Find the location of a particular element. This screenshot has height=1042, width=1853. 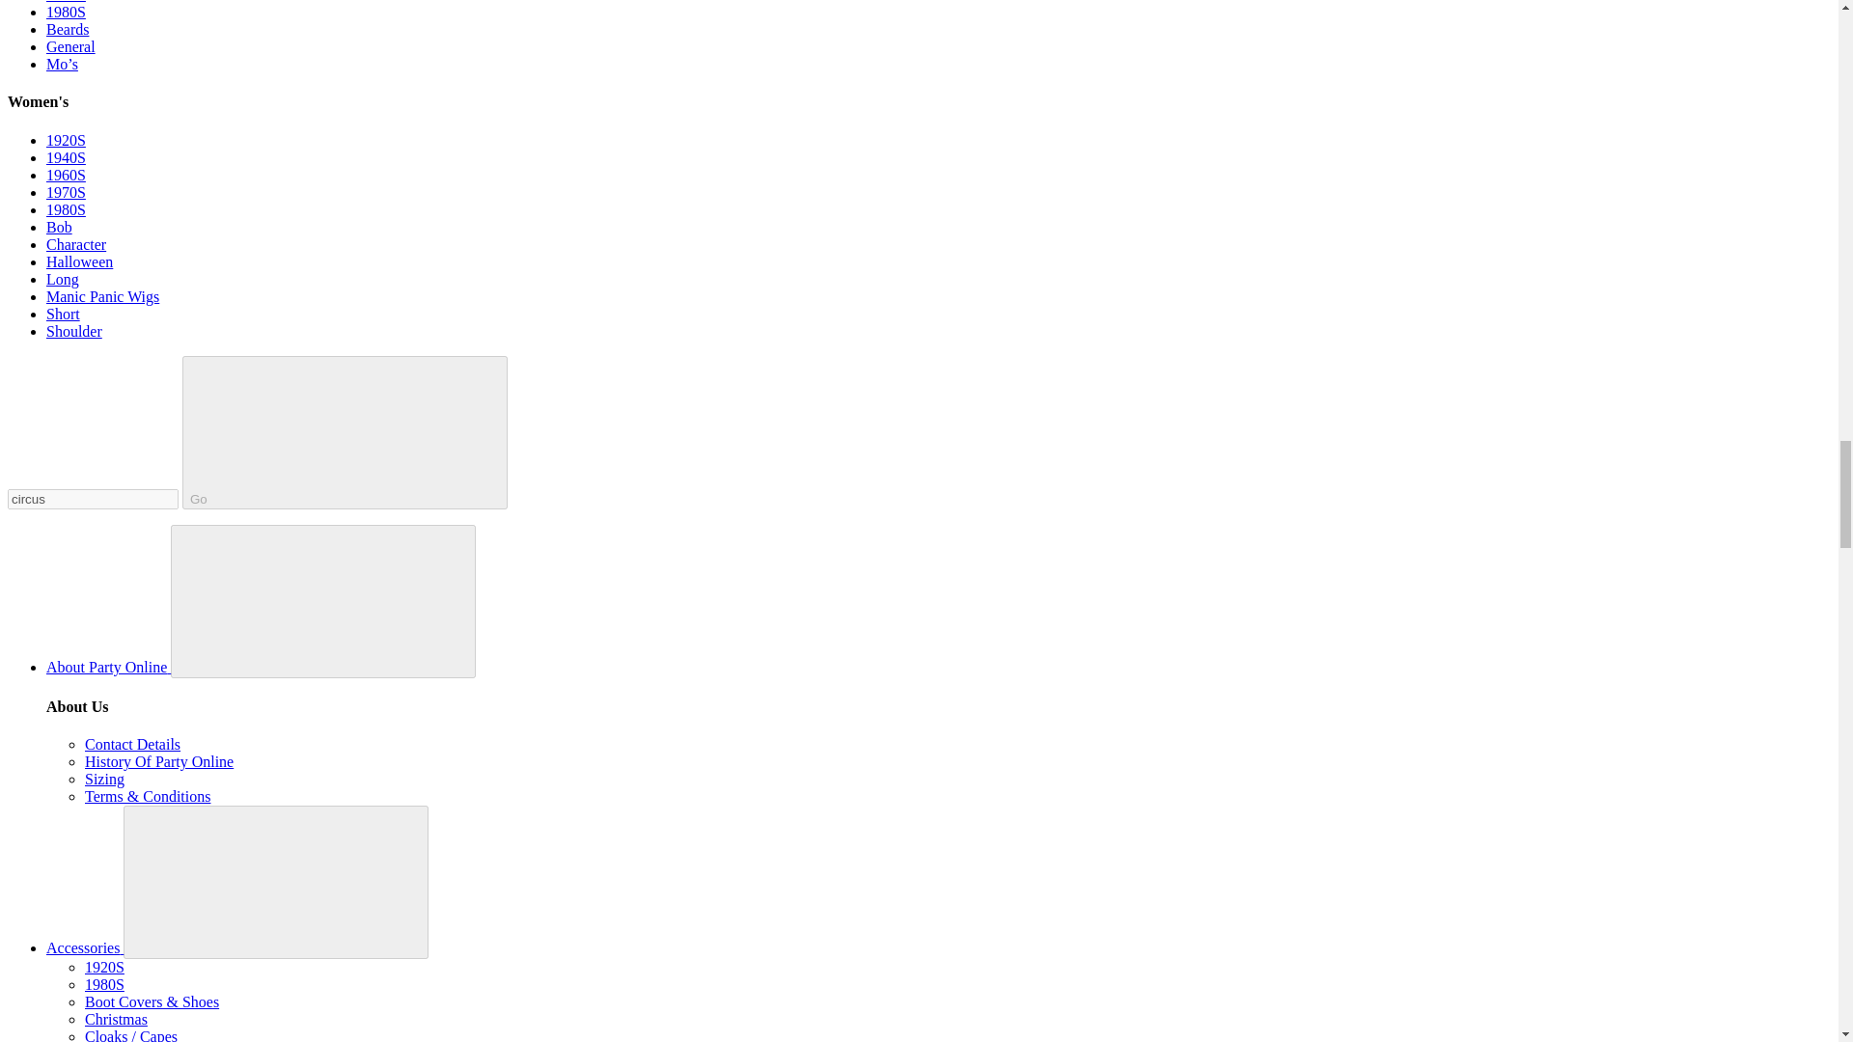

circus is located at coordinates (93, 499).